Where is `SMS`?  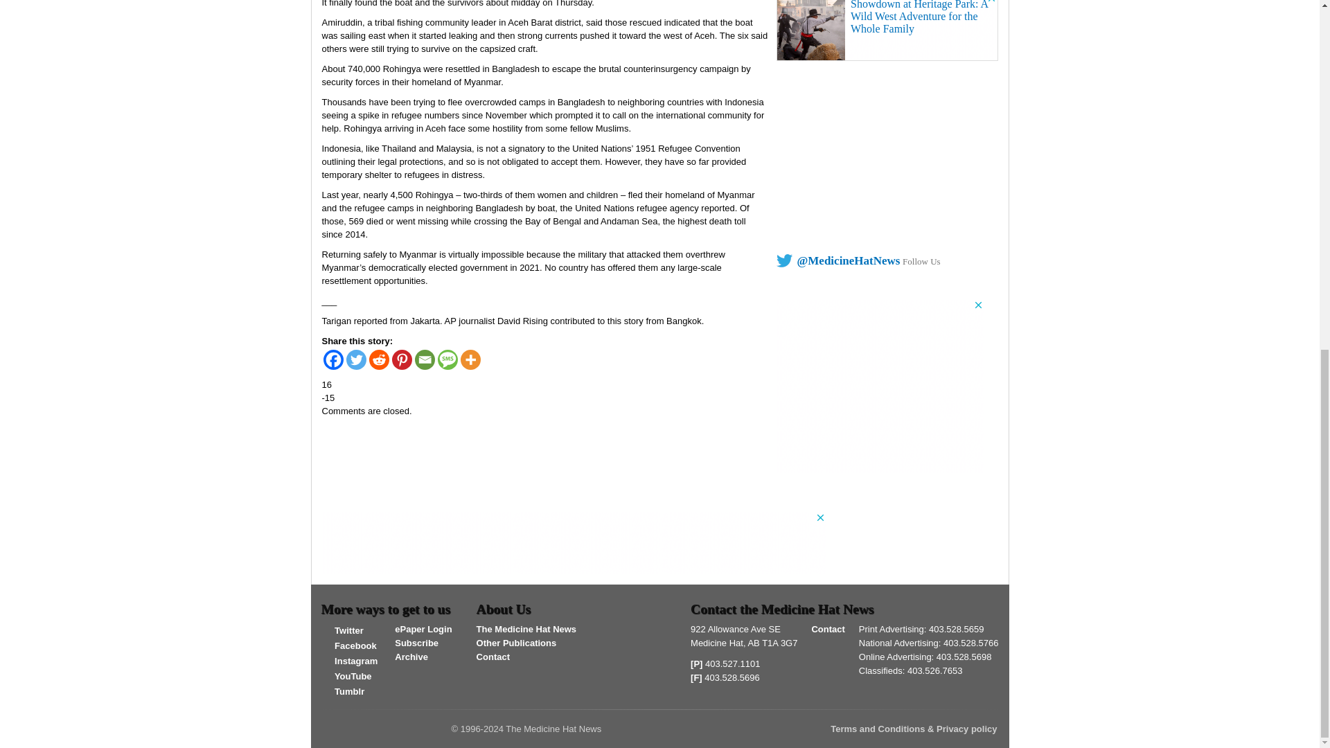
SMS is located at coordinates (447, 359).